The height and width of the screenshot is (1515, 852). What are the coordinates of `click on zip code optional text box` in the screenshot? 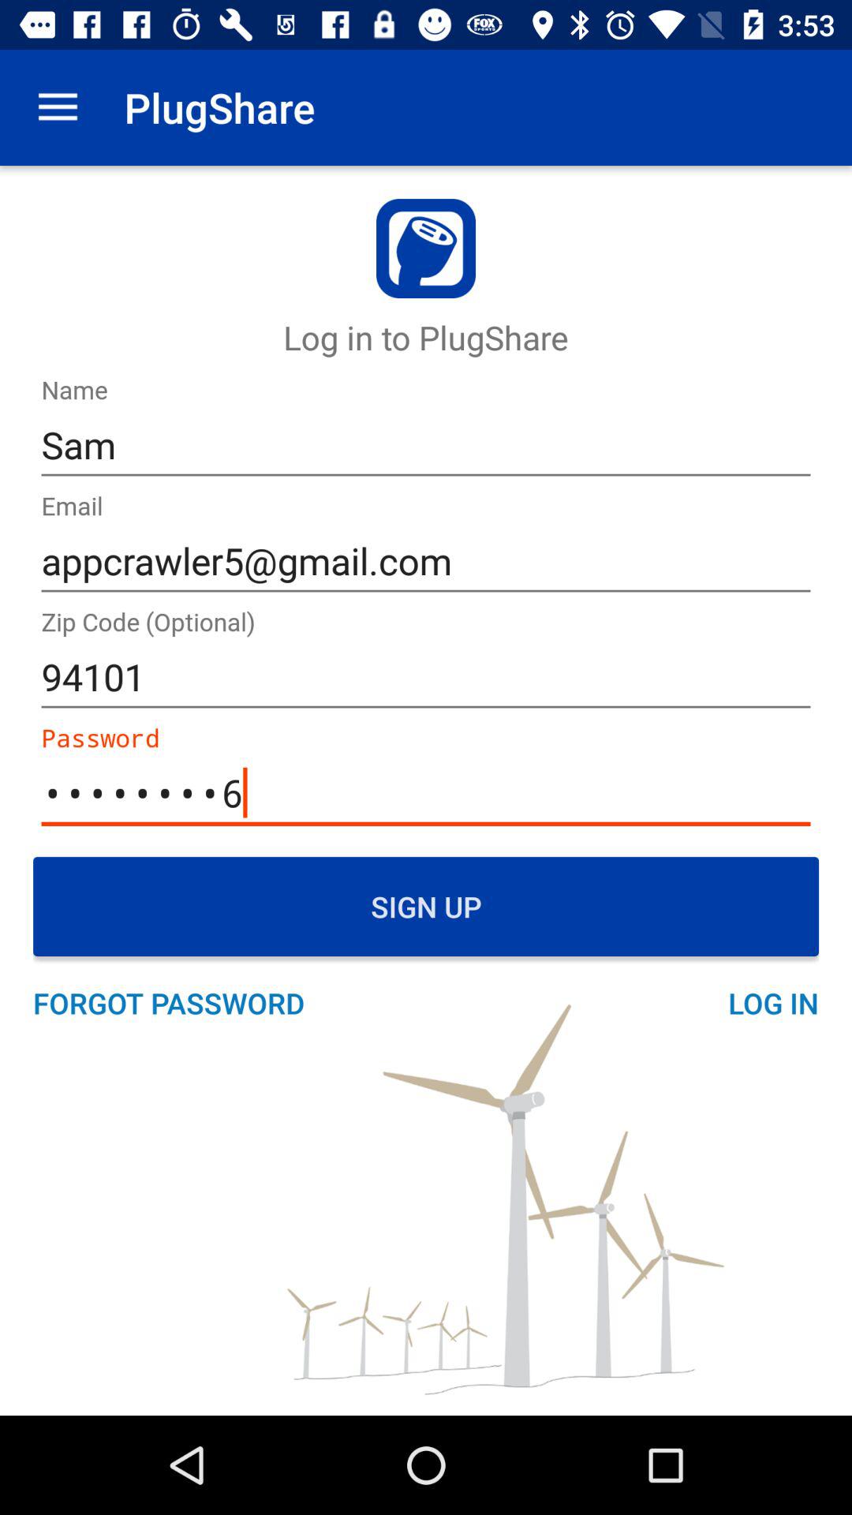 It's located at (426, 677).